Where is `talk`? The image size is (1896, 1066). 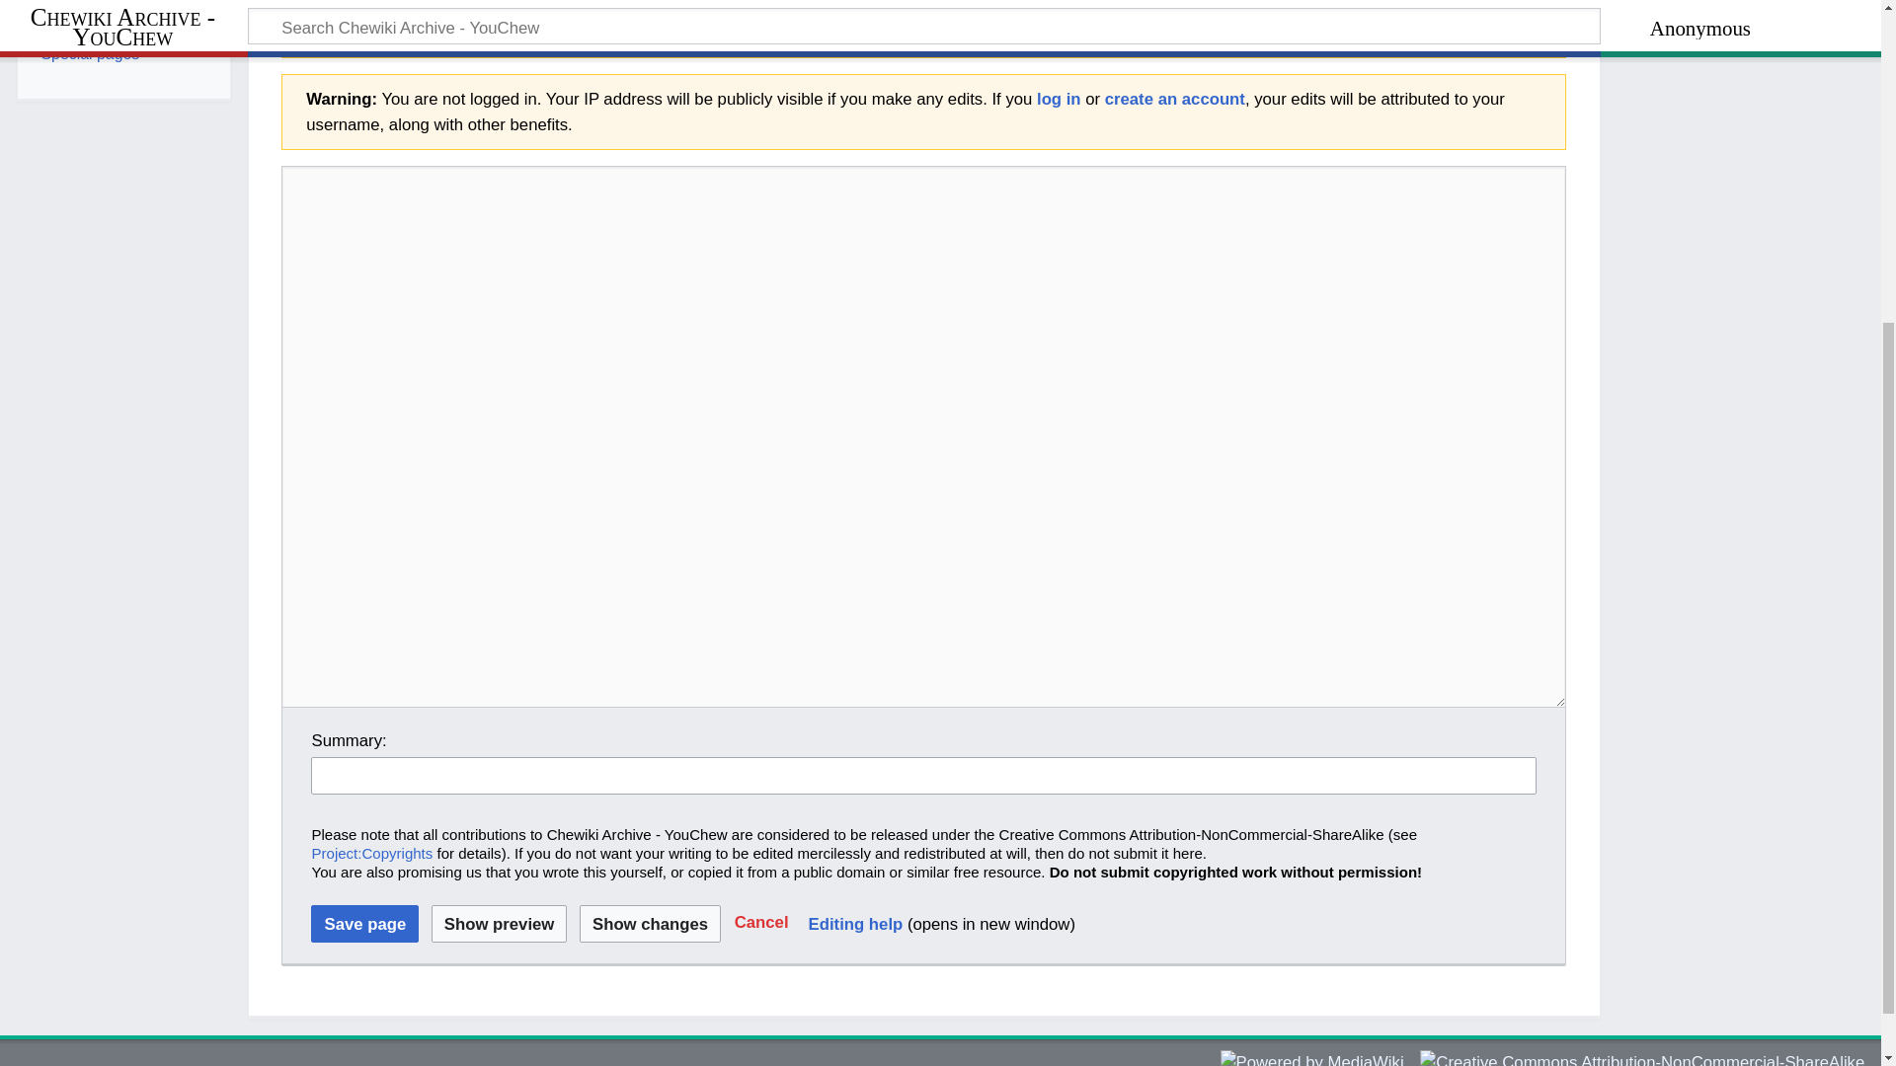
talk is located at coordinates (571, 12).